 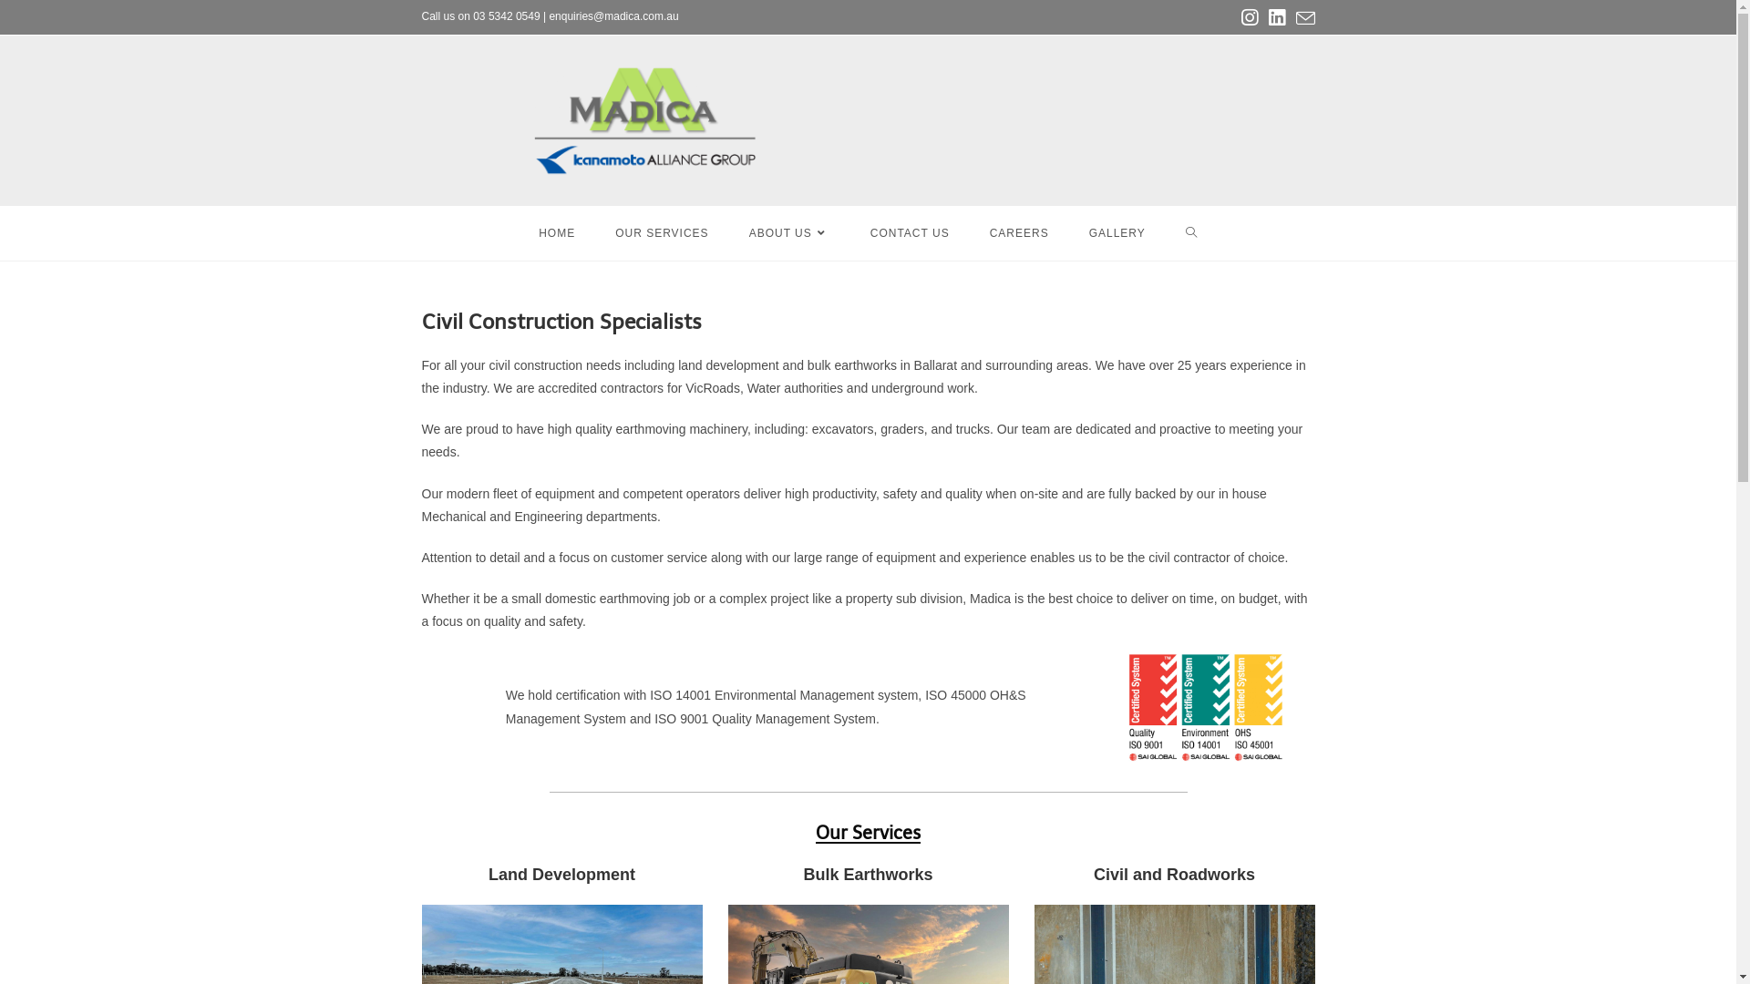 What do you see at coordinates (662, 233) in the screenshot?
I see `OUR SERVICES` at bounding box center [662, 233].